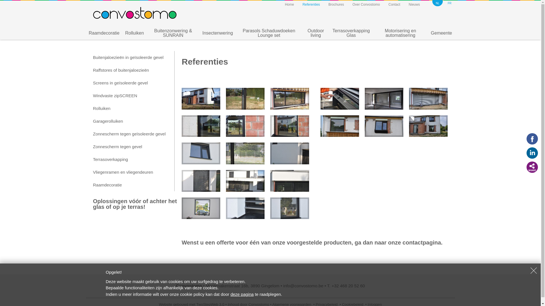 The width and height of the screenshot is (545, 306). What do you see at coordinates (401, 33) in the screenshot?
I see `Motorisering en automatisering` at bounding box center [401, 33].